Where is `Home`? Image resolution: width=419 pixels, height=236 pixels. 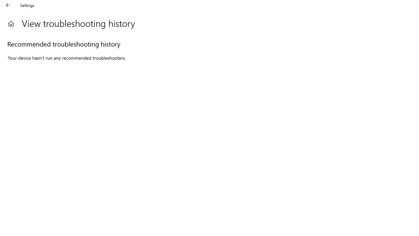 Home is located at coordinates (11, 24).